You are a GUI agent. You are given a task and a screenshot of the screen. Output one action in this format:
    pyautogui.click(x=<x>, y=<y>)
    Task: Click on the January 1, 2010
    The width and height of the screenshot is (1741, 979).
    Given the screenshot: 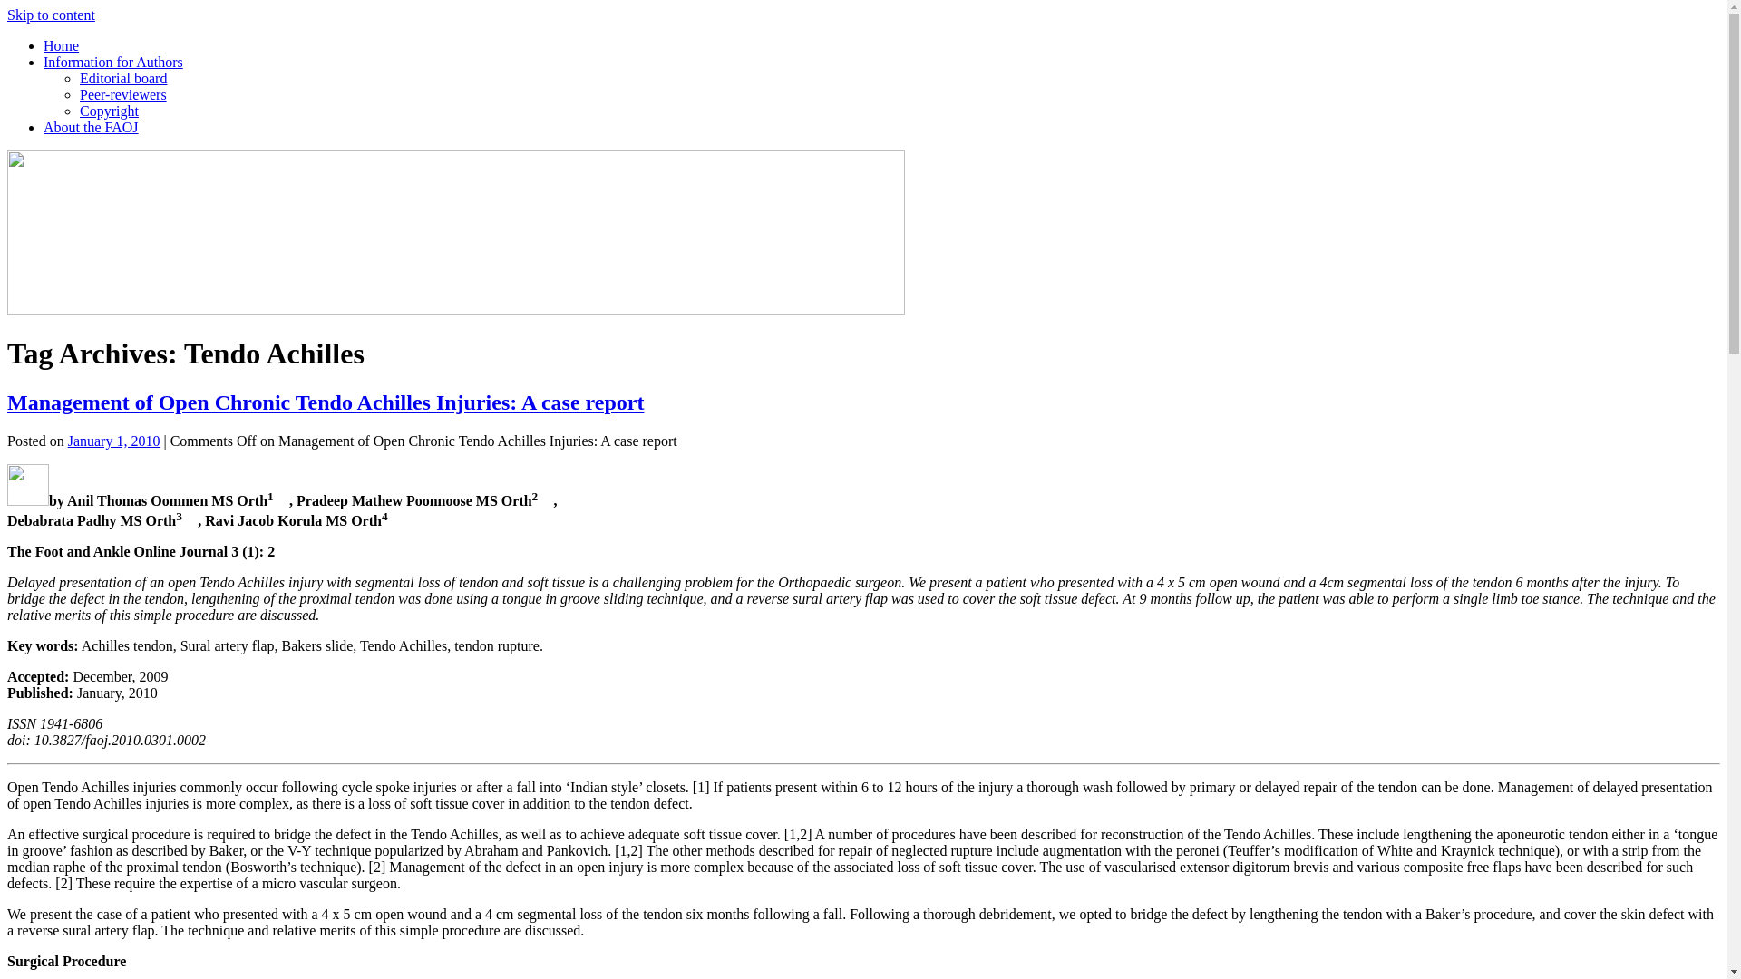 What is the action you would take?
    pyautogui.click(x=113, y=441)
    